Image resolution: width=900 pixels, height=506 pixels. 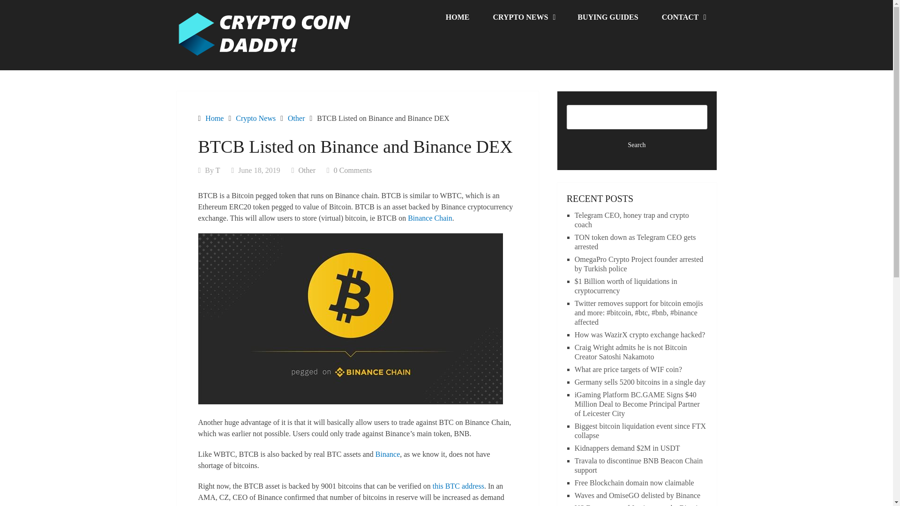 What do you see at coordinates (607, 17) in the screenshot?
I see `BUYING GUIDES` at bounding box center [607, 17].